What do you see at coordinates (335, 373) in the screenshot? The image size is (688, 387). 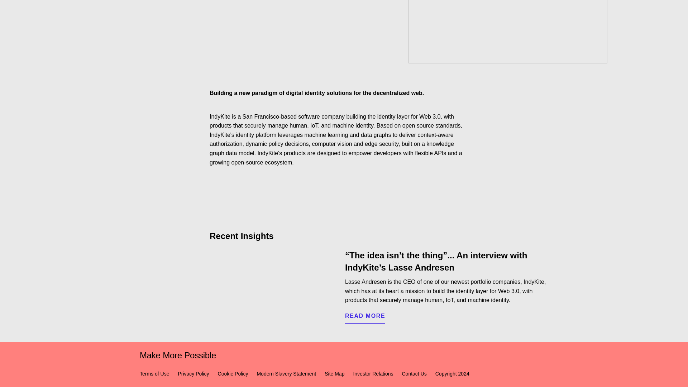 I see `Site Map` at bounding box center [335, 373].